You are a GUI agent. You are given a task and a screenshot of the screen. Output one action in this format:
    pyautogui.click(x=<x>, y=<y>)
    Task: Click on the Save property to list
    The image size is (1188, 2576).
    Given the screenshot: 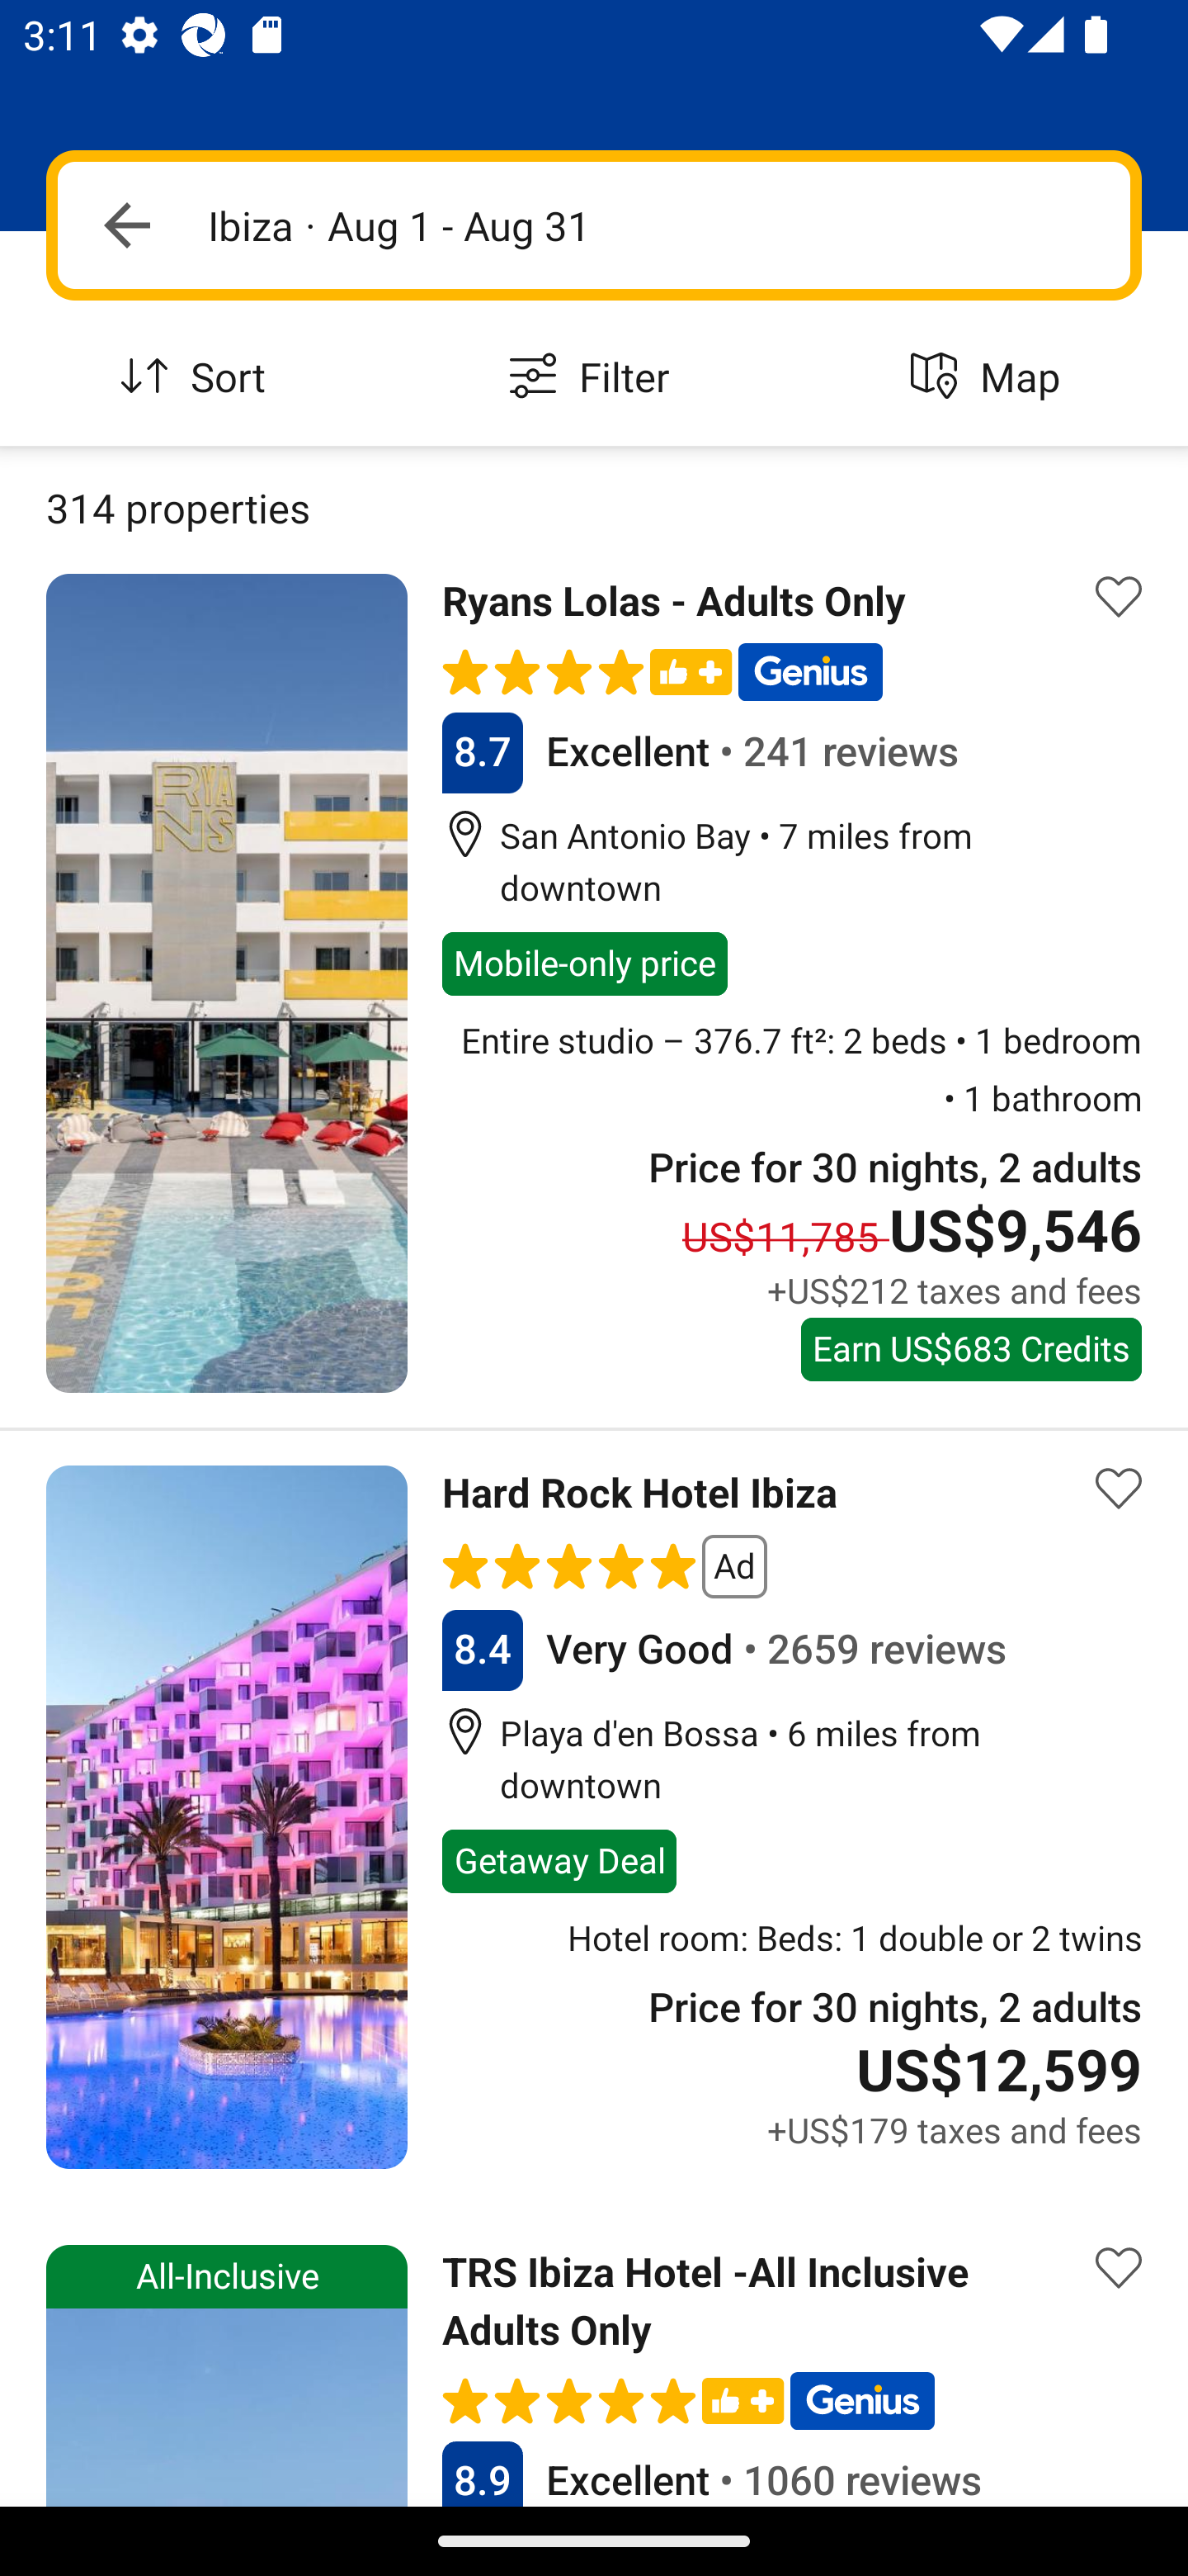 What is the action you would take?
    pyautogui.click(x=1119, y=1489)
    